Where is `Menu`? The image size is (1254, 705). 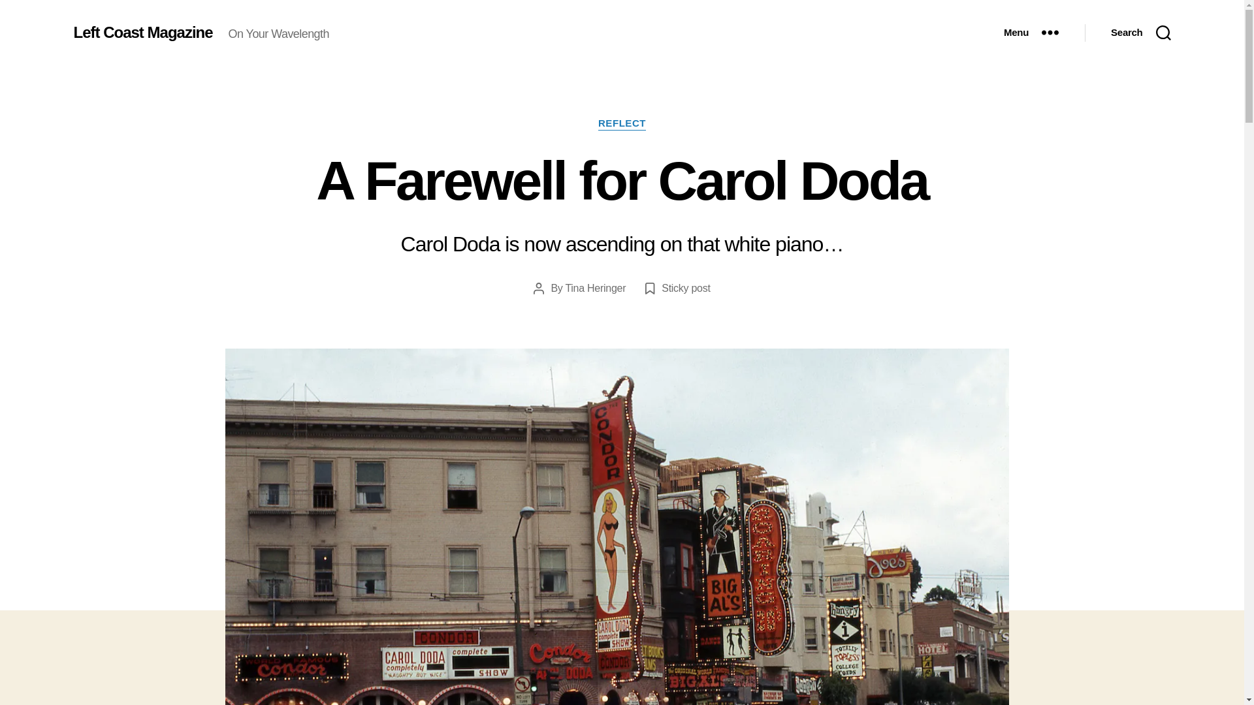 Menu is located at coordinates (1031, 33).